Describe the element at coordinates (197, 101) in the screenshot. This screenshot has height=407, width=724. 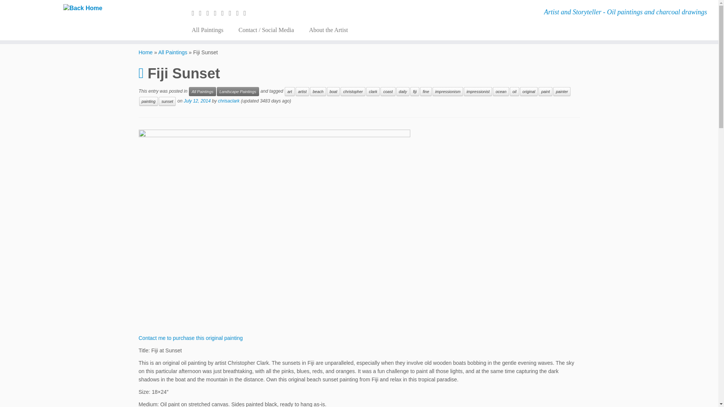
I see `July 12, 2014` at that location.